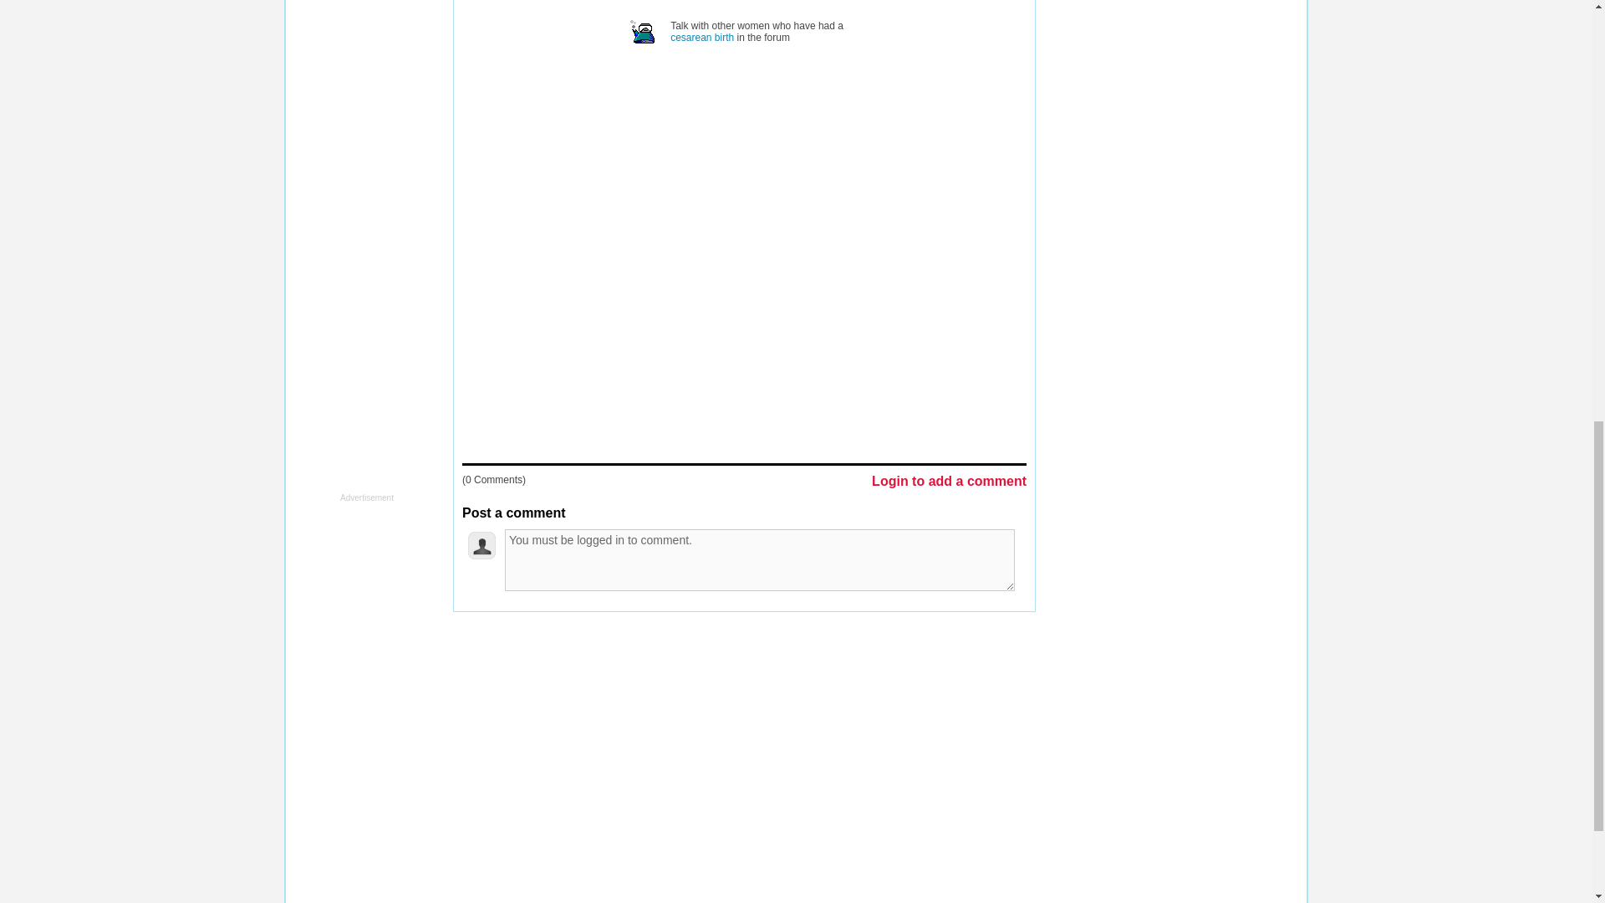  What do you see at coordinates (702, 37) in the screenshot?
I see `cesarean birth` at bounding box center [702, 37].